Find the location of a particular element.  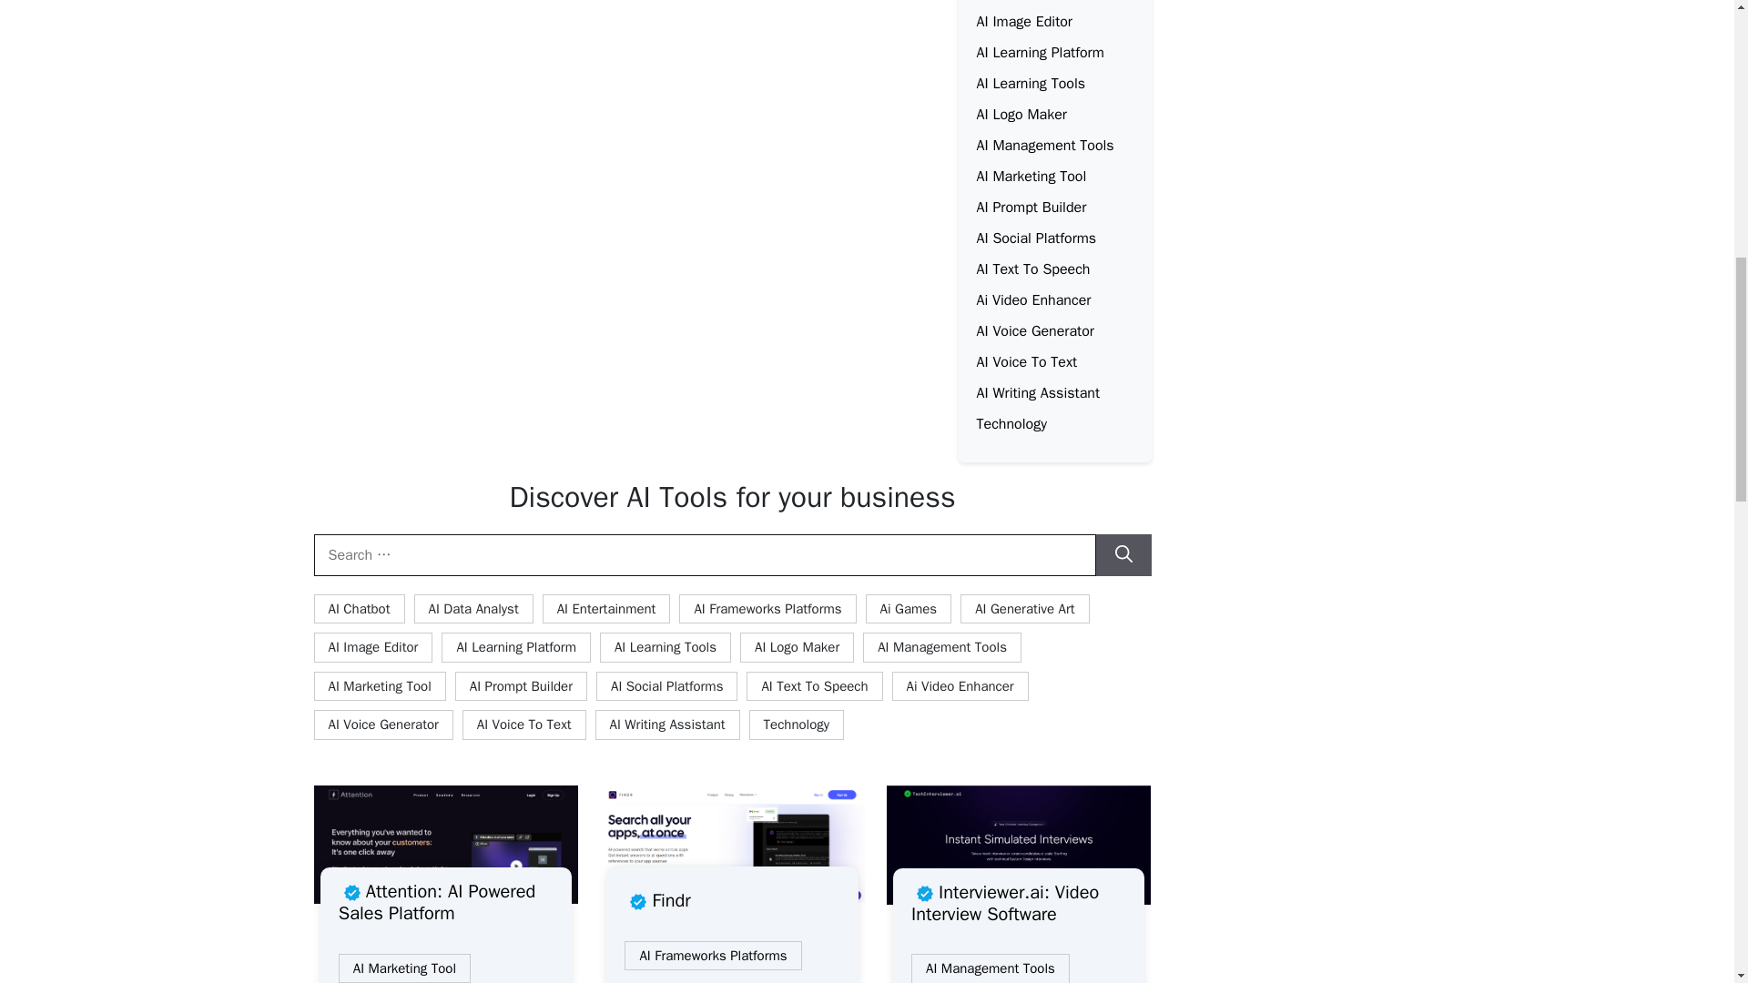

AI Voice Generator is located at coordinates (1034, 331).